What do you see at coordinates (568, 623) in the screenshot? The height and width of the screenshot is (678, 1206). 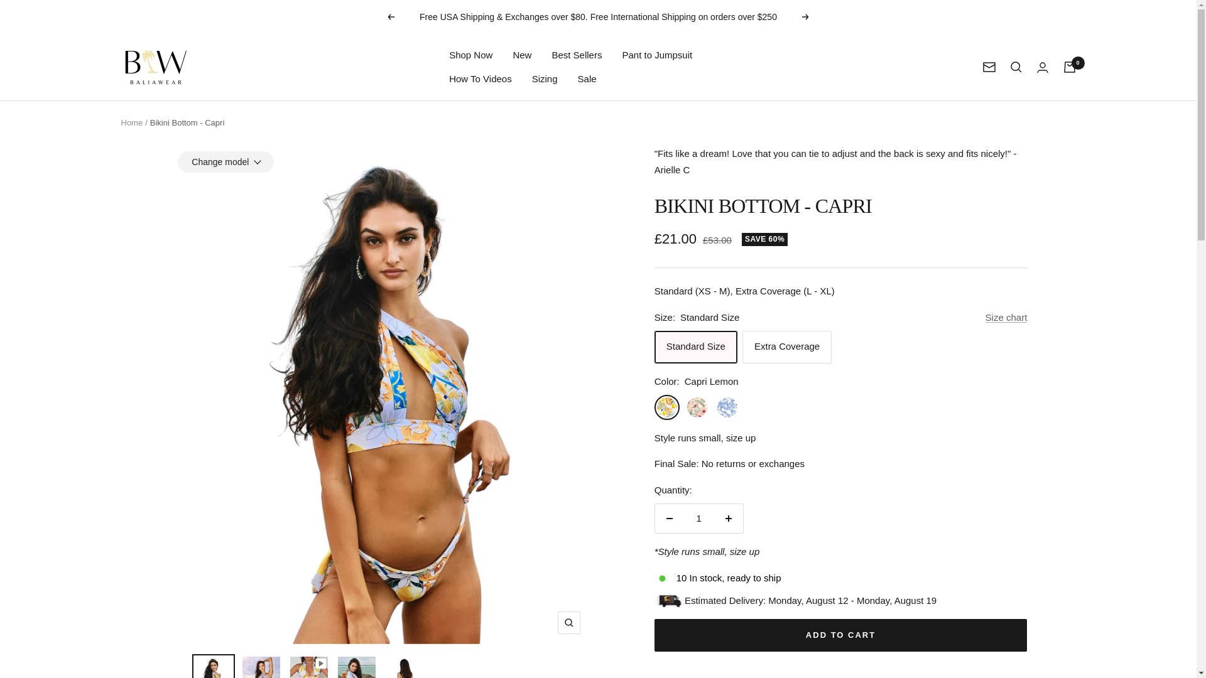 I see `Zoom` at bounding box center [568, 623].